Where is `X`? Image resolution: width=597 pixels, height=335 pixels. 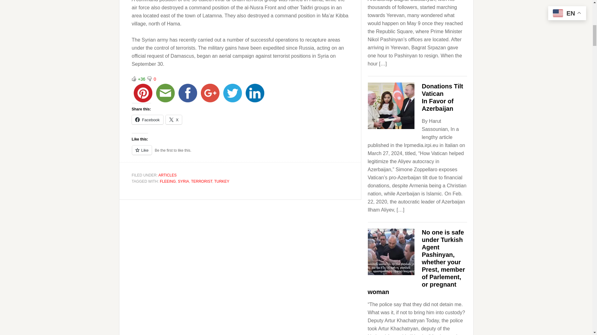 X is located at coordinates (174, 120).